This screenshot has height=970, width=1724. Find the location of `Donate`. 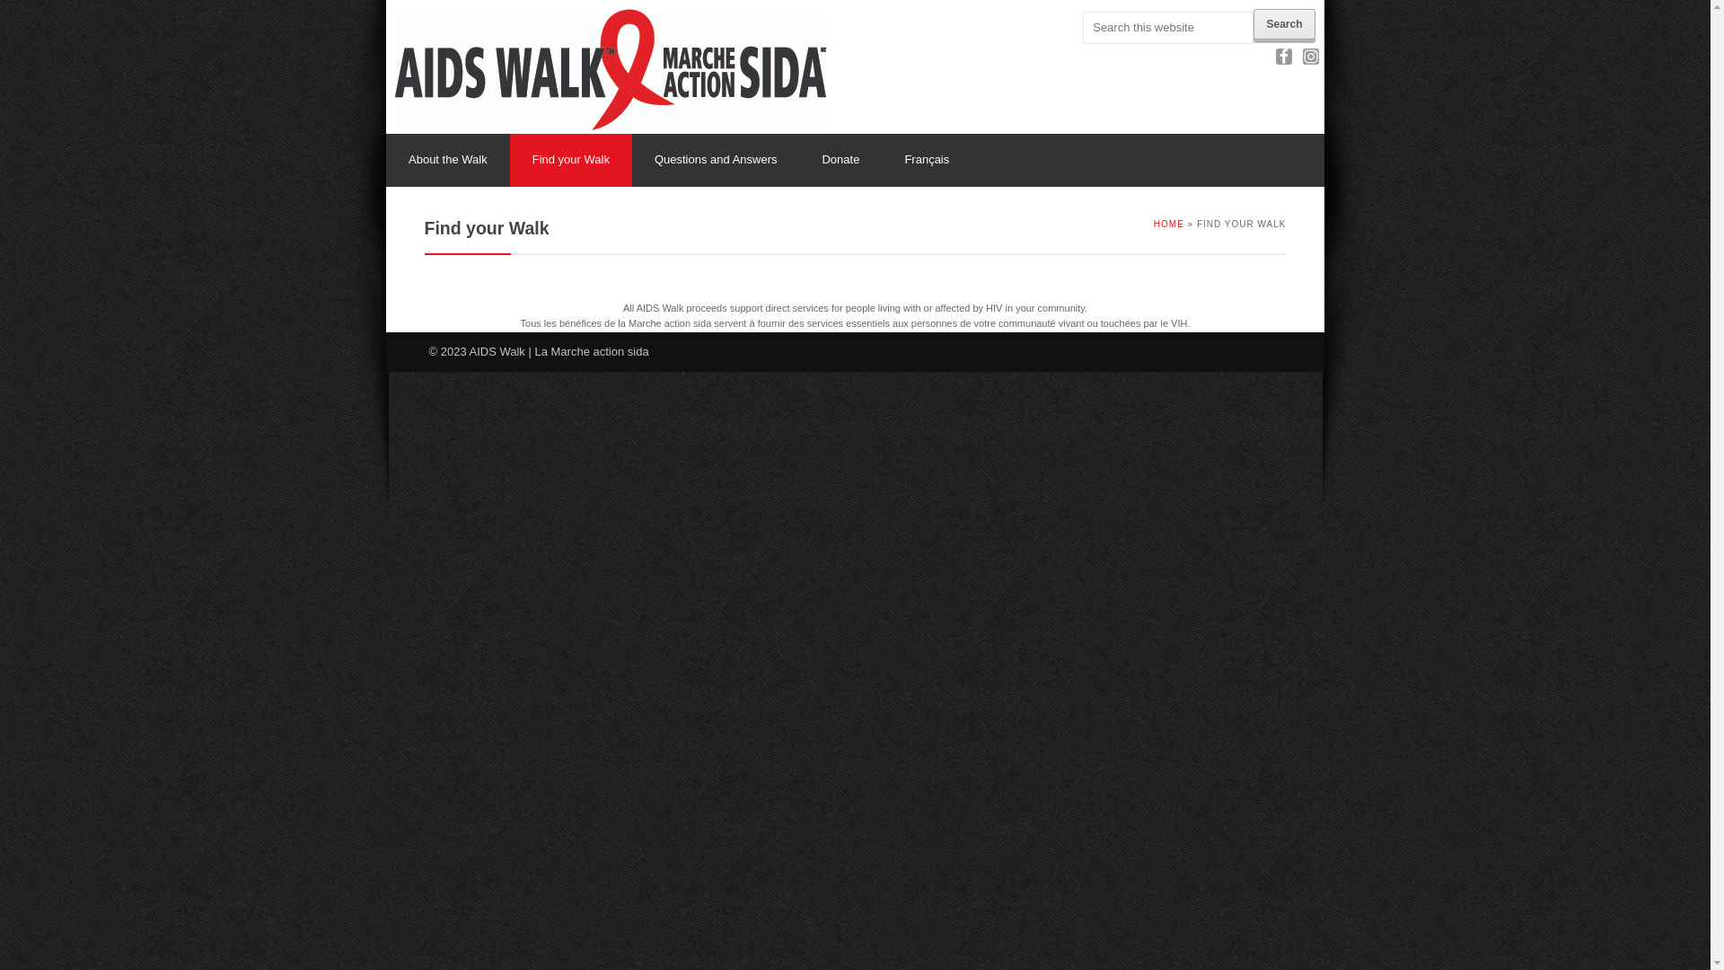

Donate is located at coordinates (840, 160).